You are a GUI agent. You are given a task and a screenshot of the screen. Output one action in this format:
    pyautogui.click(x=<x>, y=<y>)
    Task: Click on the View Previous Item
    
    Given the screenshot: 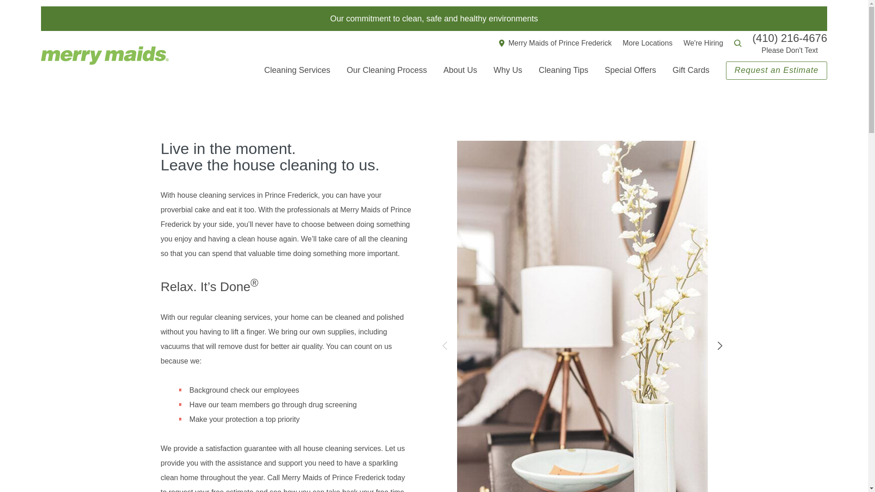 What is the action you would take?
    pyautogui.click(x=444, y=346)
    